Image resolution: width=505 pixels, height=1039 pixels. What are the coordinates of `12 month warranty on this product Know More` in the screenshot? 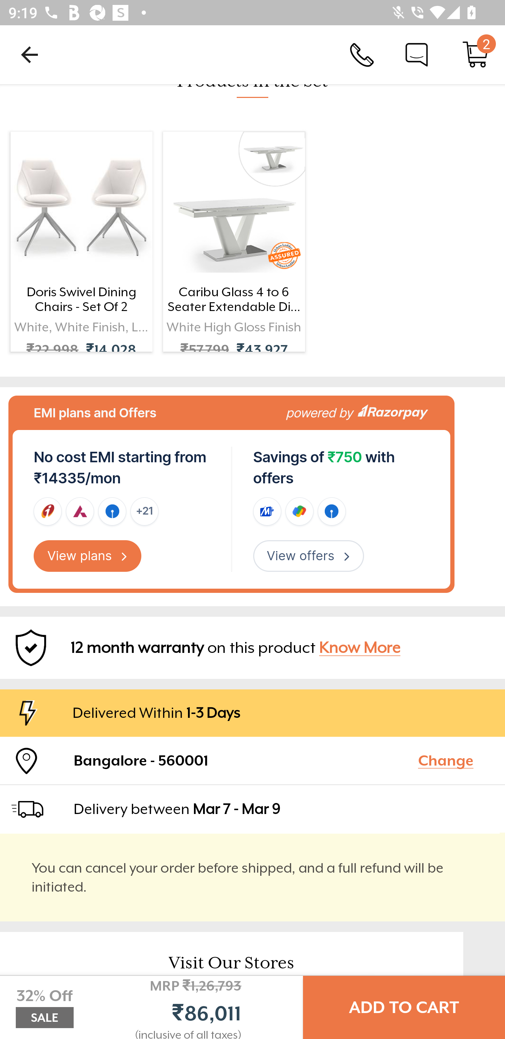 It's located at (252, 648).